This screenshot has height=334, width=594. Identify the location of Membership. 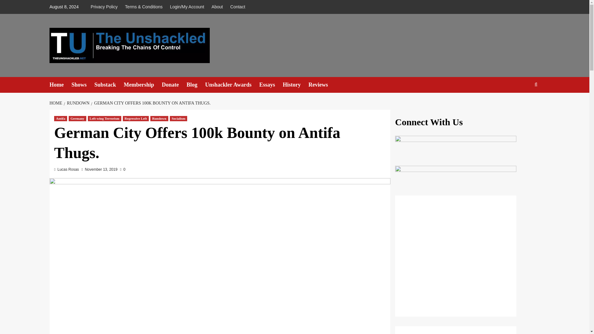
(142, 85).